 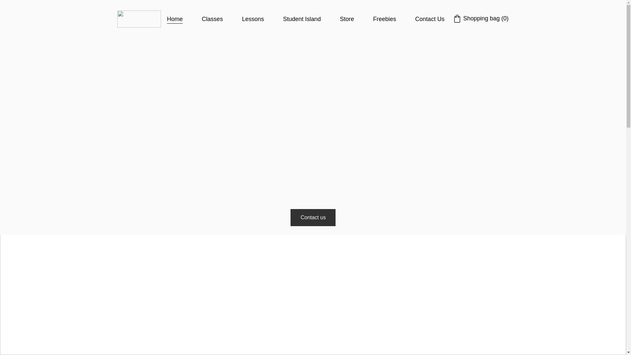 What do you see at coordinates (430, 19) in the screenshot?
I see `Contact Us` at bounding box center [430, 19].